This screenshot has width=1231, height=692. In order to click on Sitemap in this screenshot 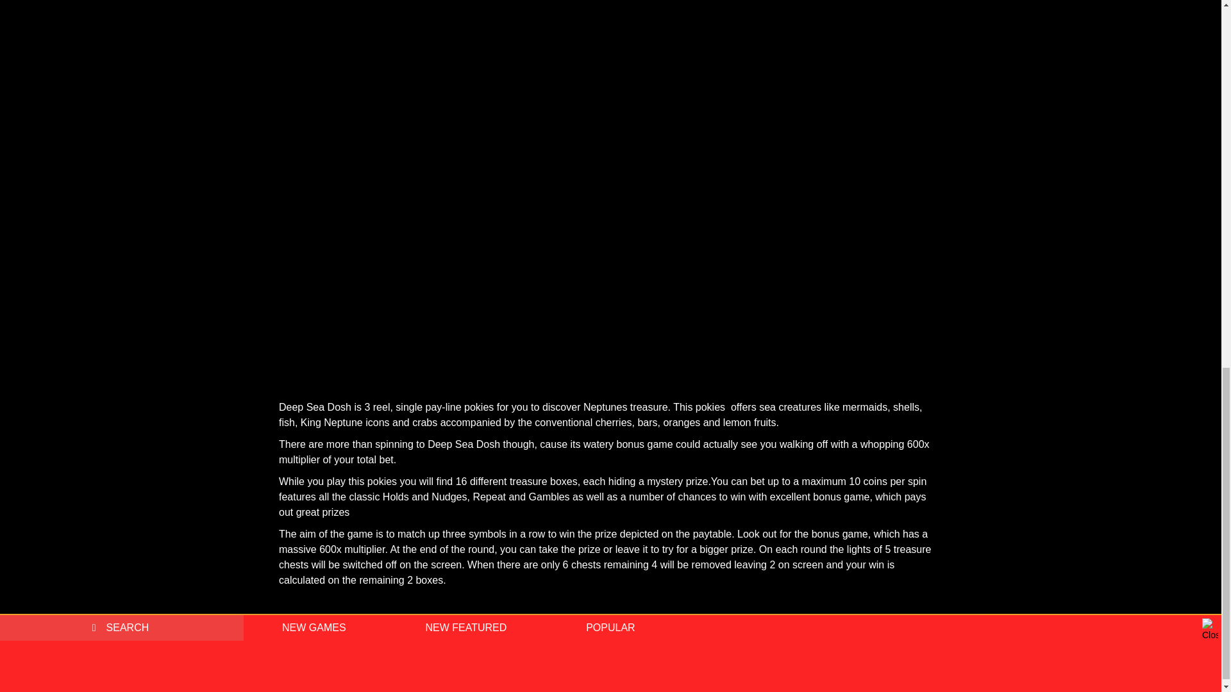, I will do `click(801, 627)`.